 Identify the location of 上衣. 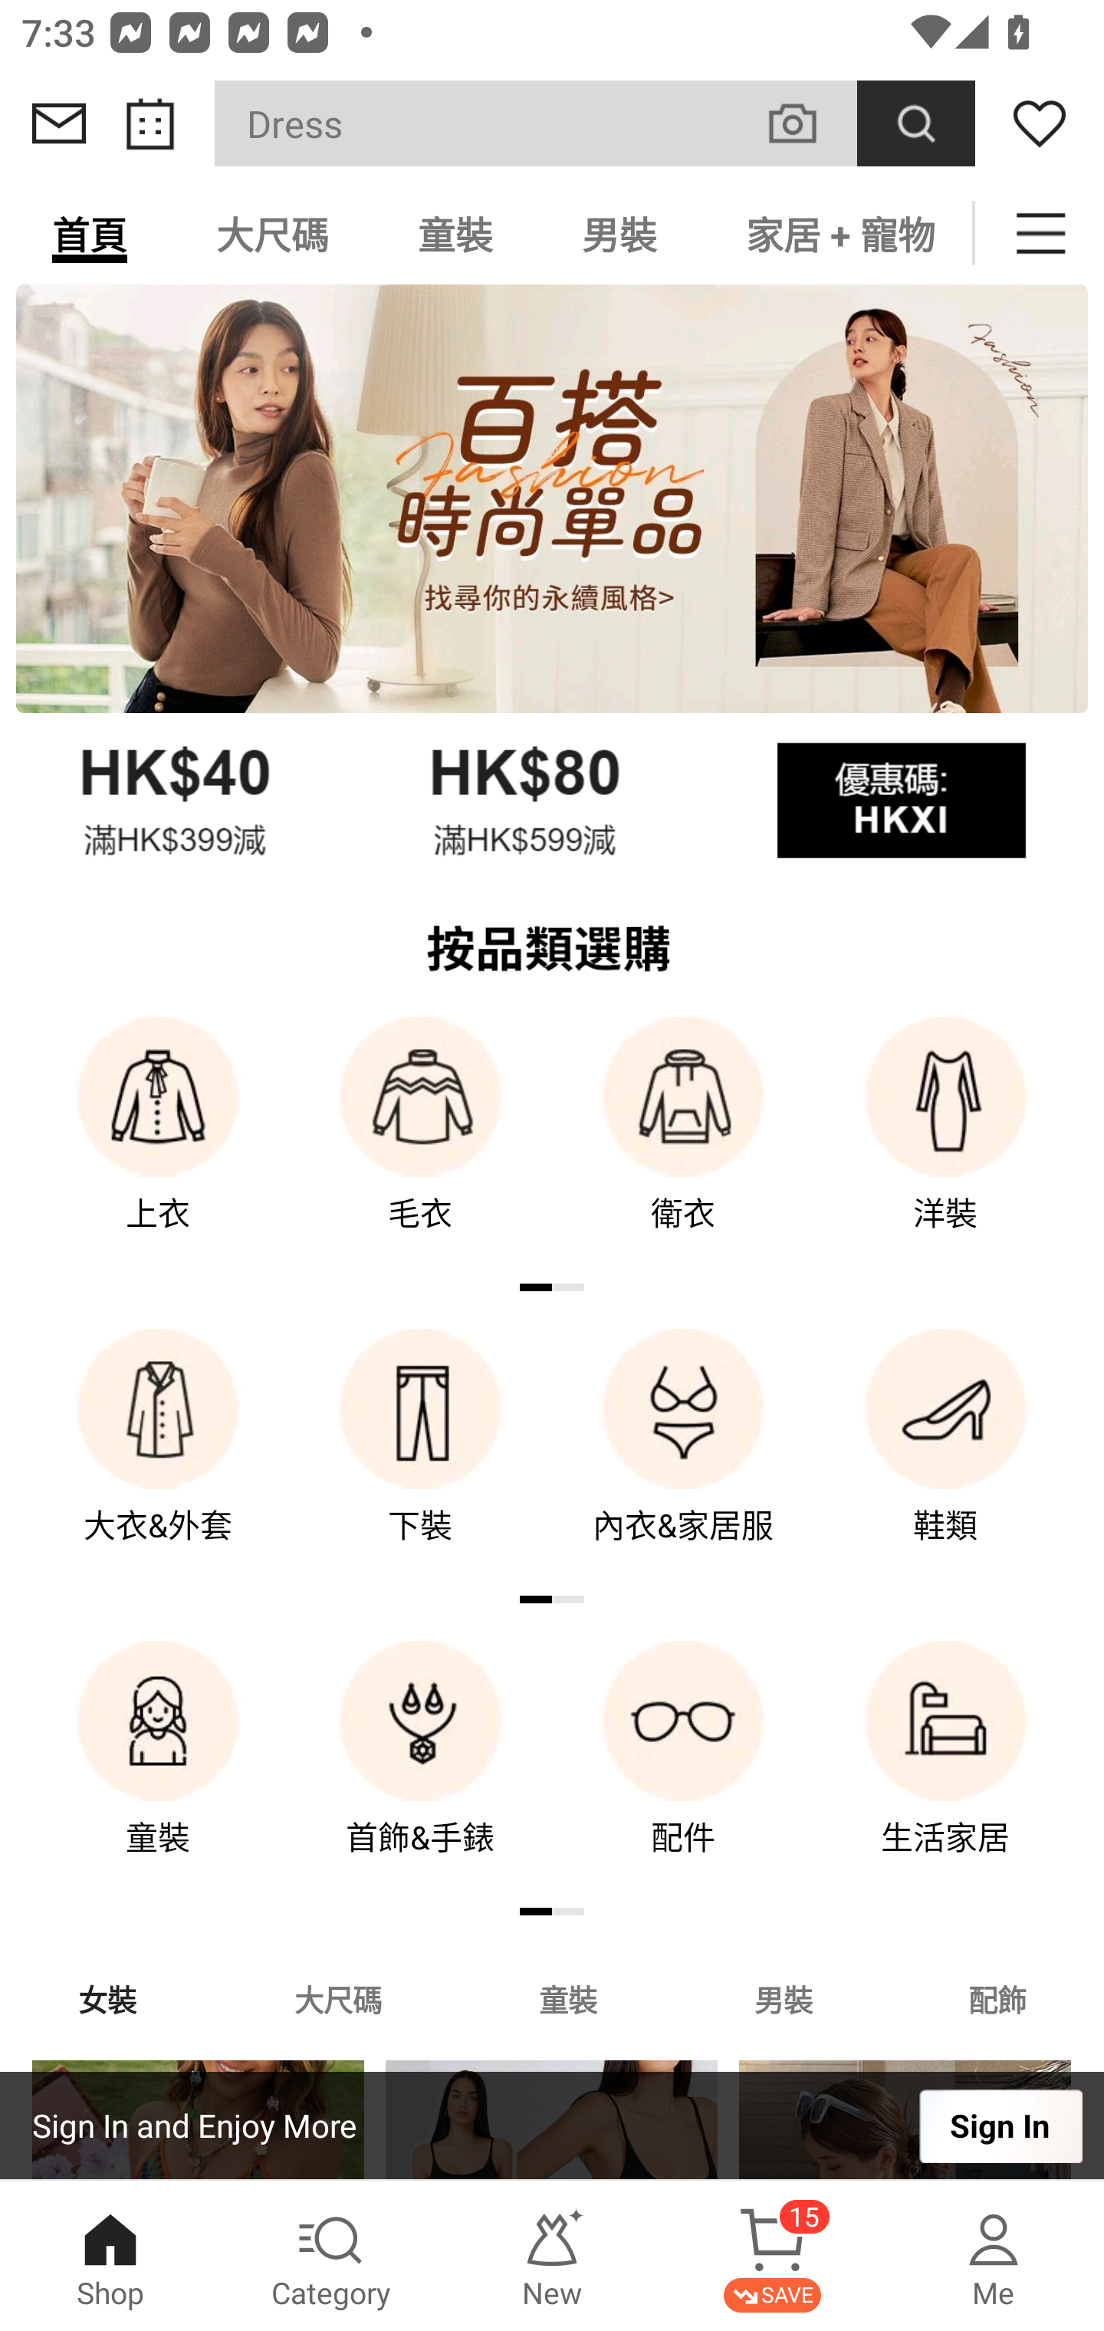
(158, 1144).